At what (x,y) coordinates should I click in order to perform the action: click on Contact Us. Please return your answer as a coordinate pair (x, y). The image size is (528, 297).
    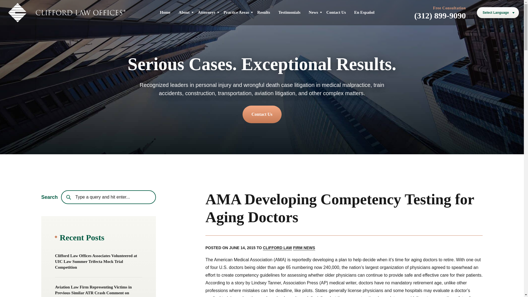
    Looking at the image, I should click on (336, 12).